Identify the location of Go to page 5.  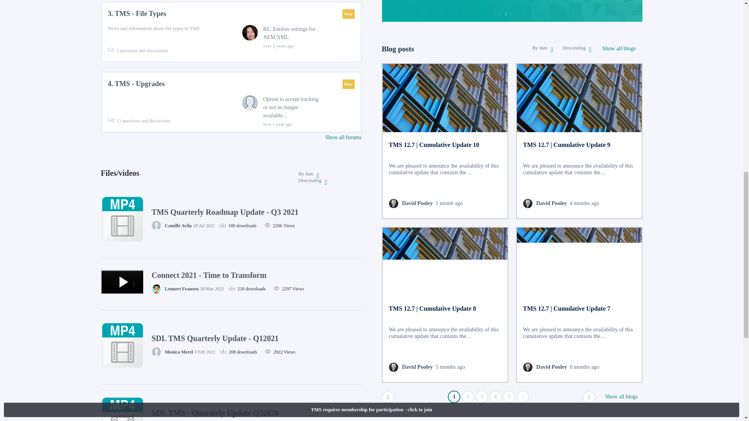
(509, 397).